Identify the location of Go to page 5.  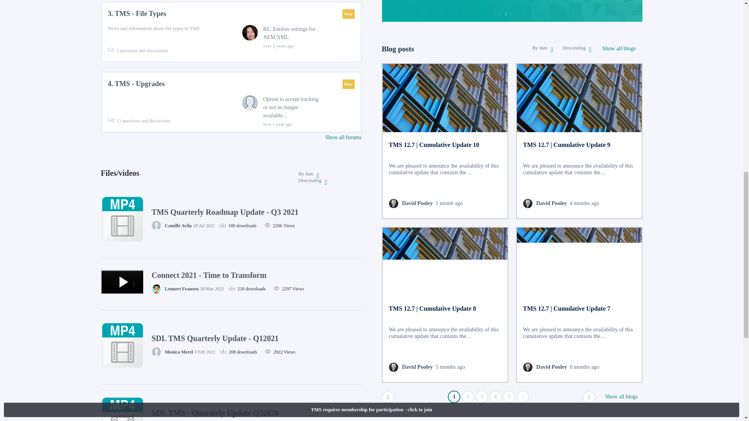
(509, 397).